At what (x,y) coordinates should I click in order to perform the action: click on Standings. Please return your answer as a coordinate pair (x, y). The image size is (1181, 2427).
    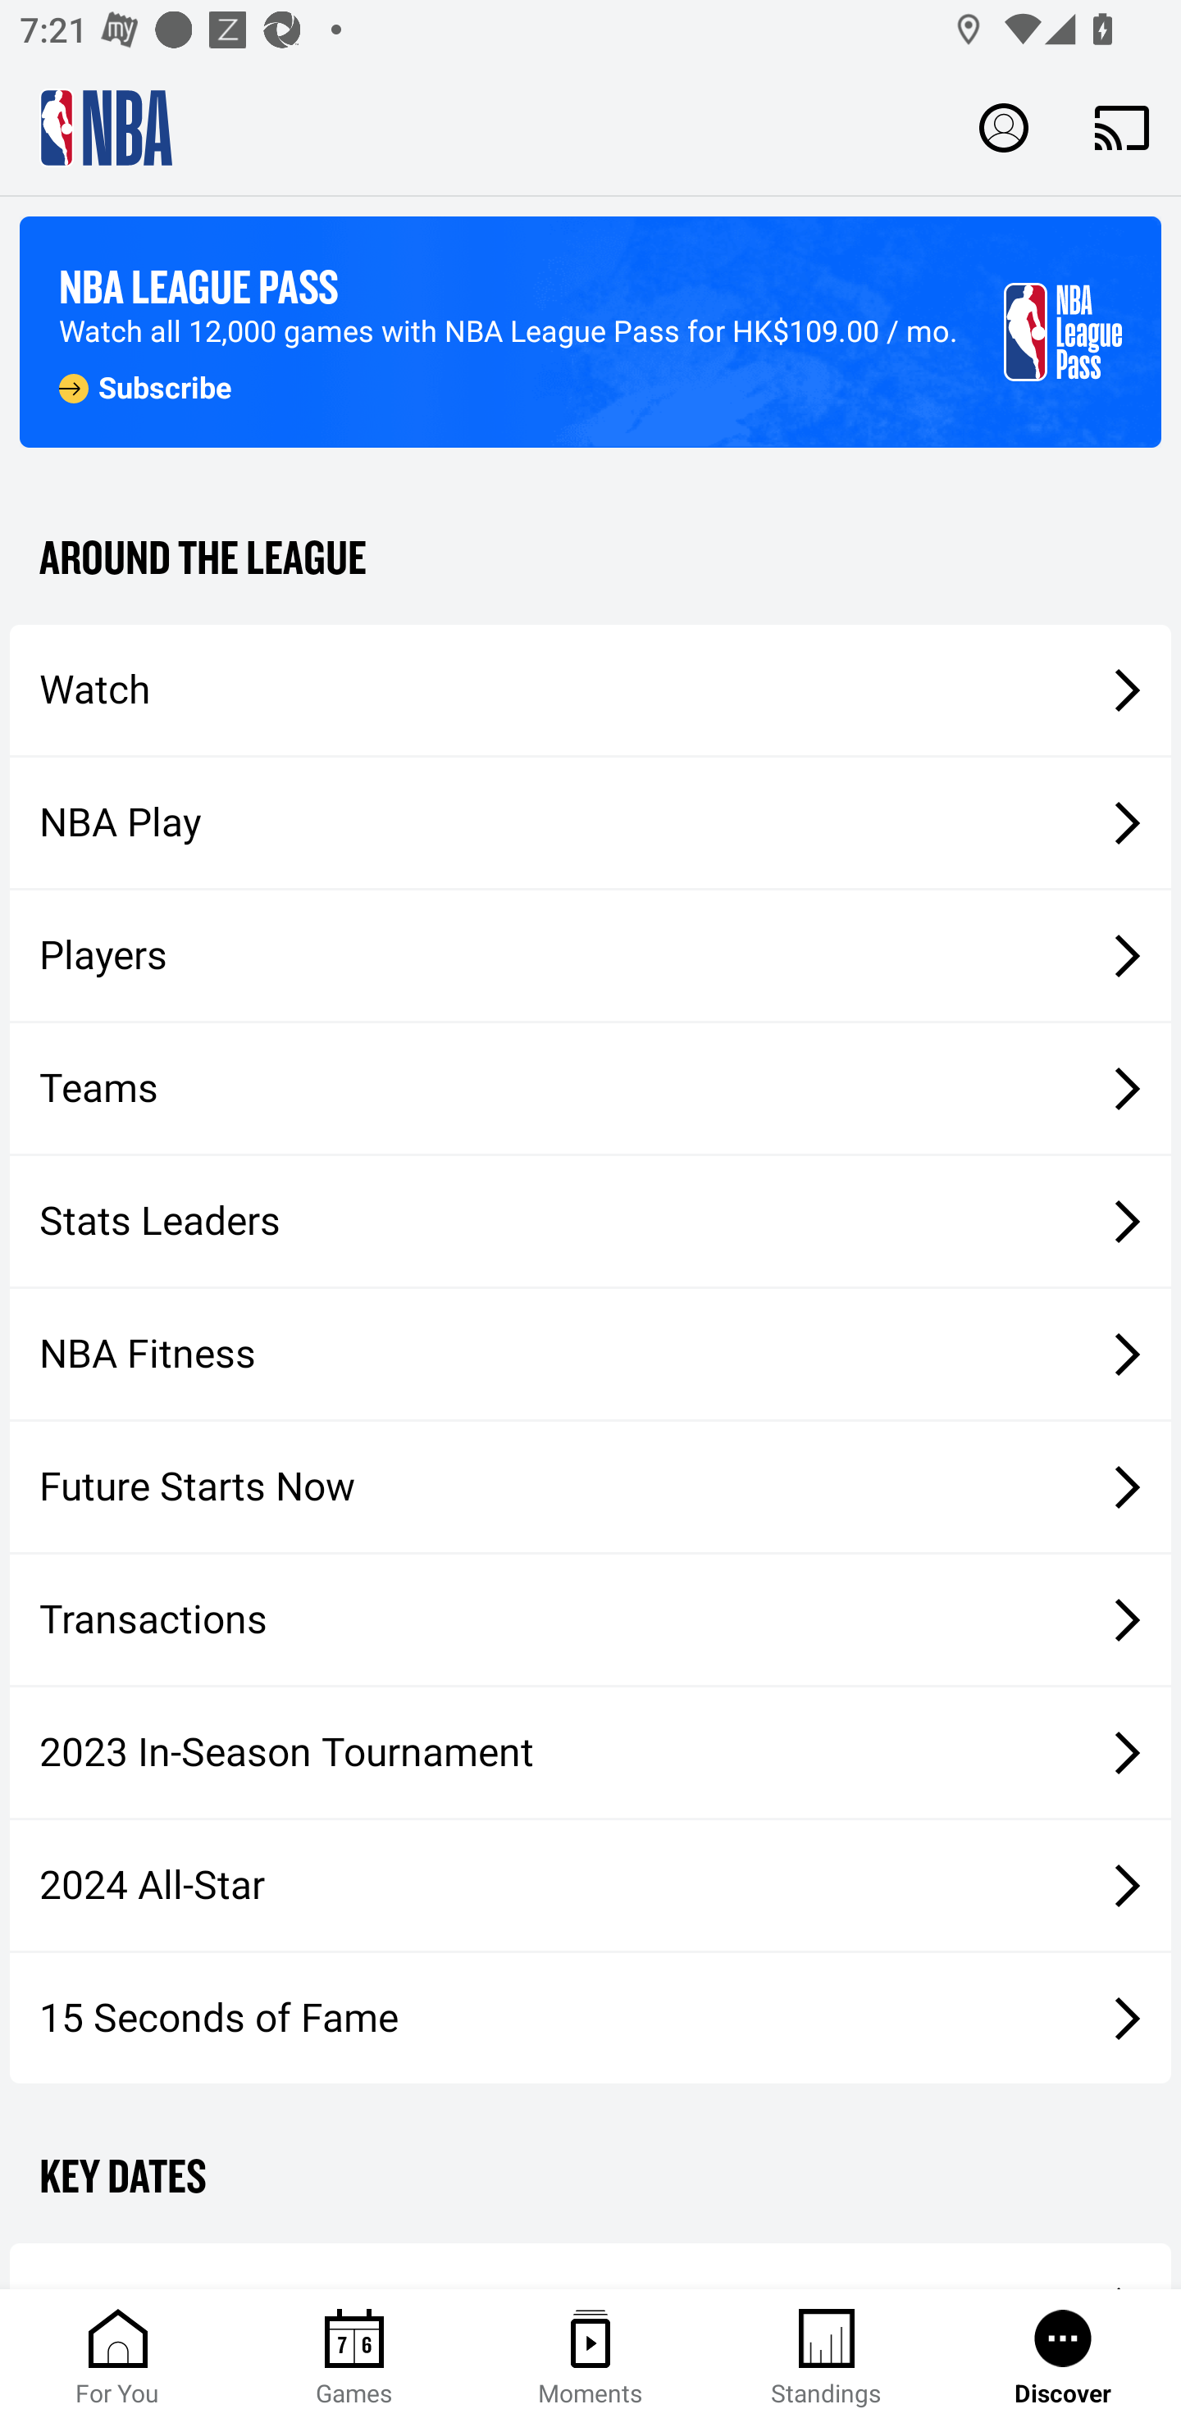
    Looking at the image, I should click on (827, 2358).